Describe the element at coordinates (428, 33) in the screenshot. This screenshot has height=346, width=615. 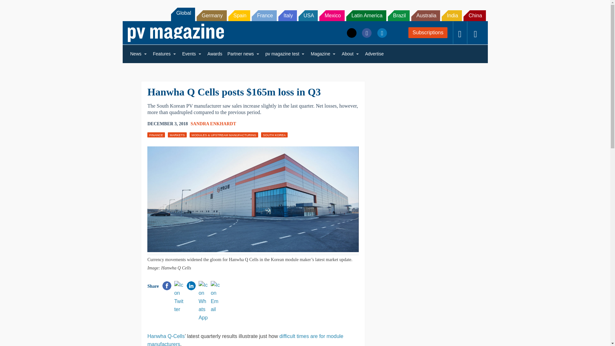
I see `Subscriptions` at that location.